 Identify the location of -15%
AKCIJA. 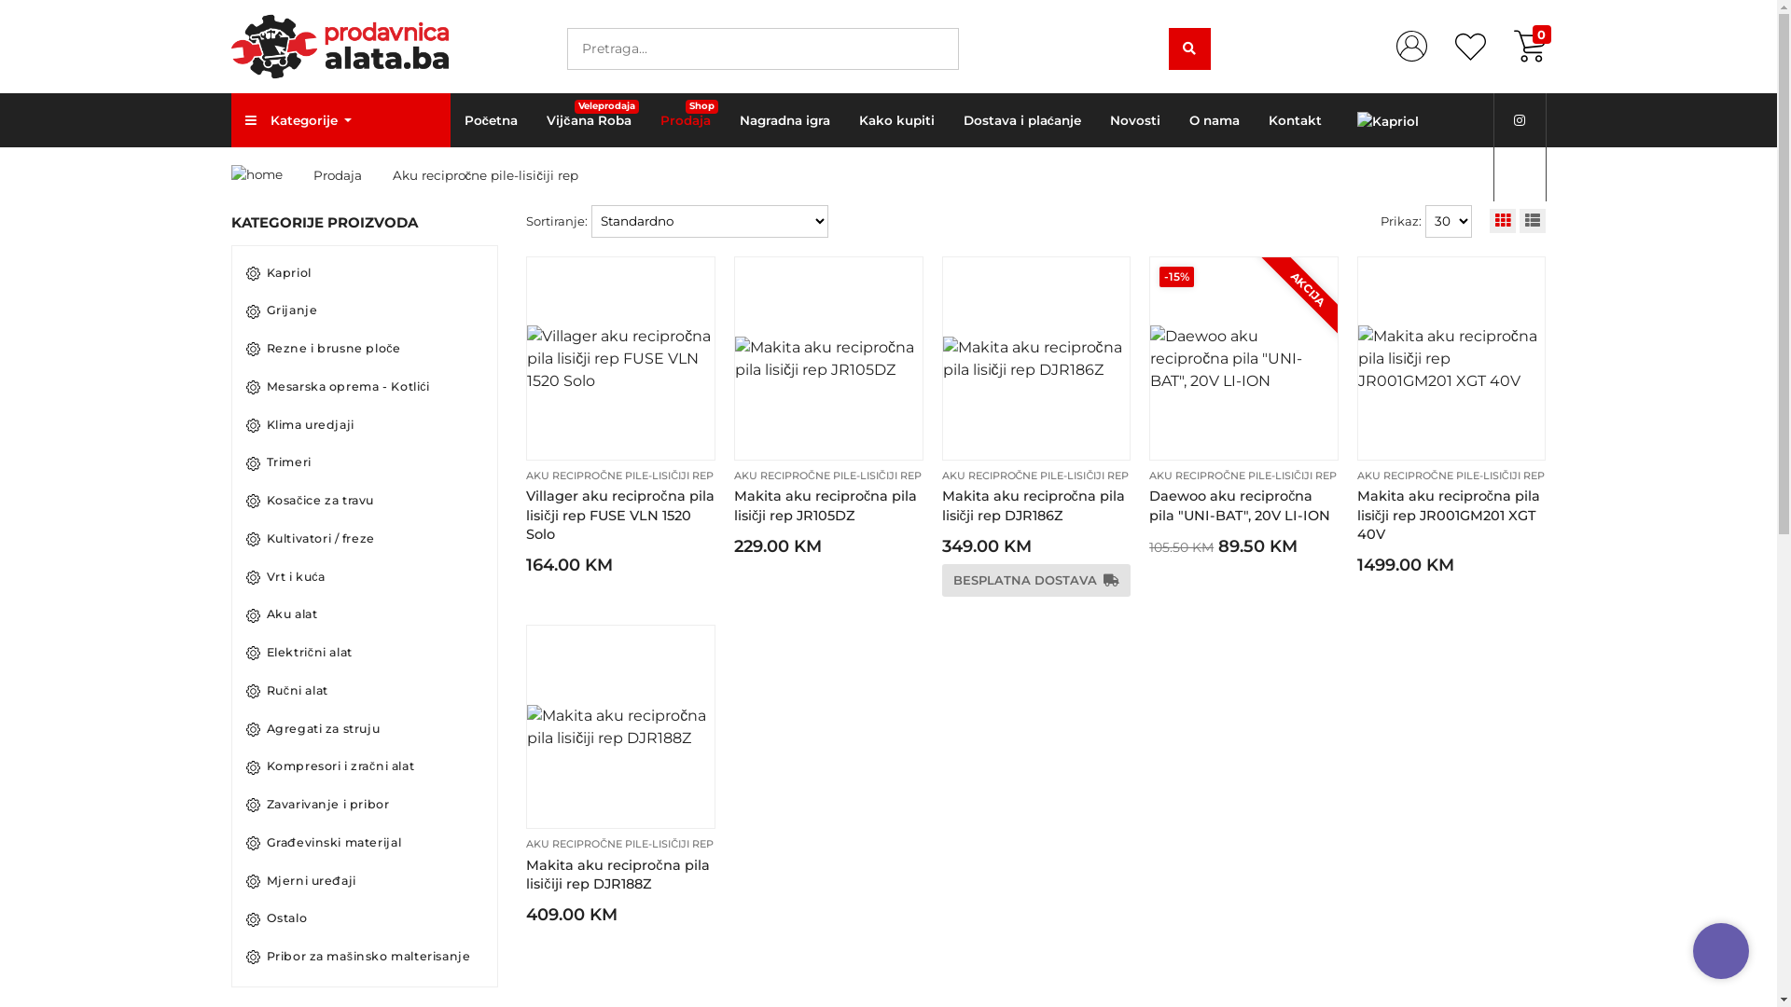
(1244, 358).